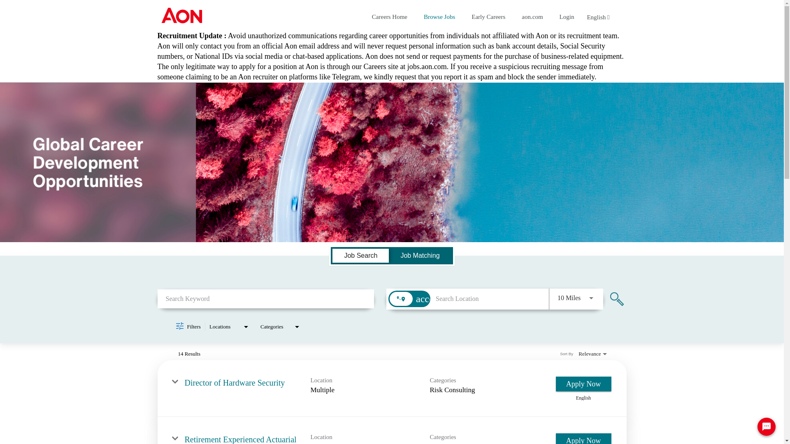 The width and height of the screenshot is (790, 444). I want to click on Browse Jobs, so click(439, 16).